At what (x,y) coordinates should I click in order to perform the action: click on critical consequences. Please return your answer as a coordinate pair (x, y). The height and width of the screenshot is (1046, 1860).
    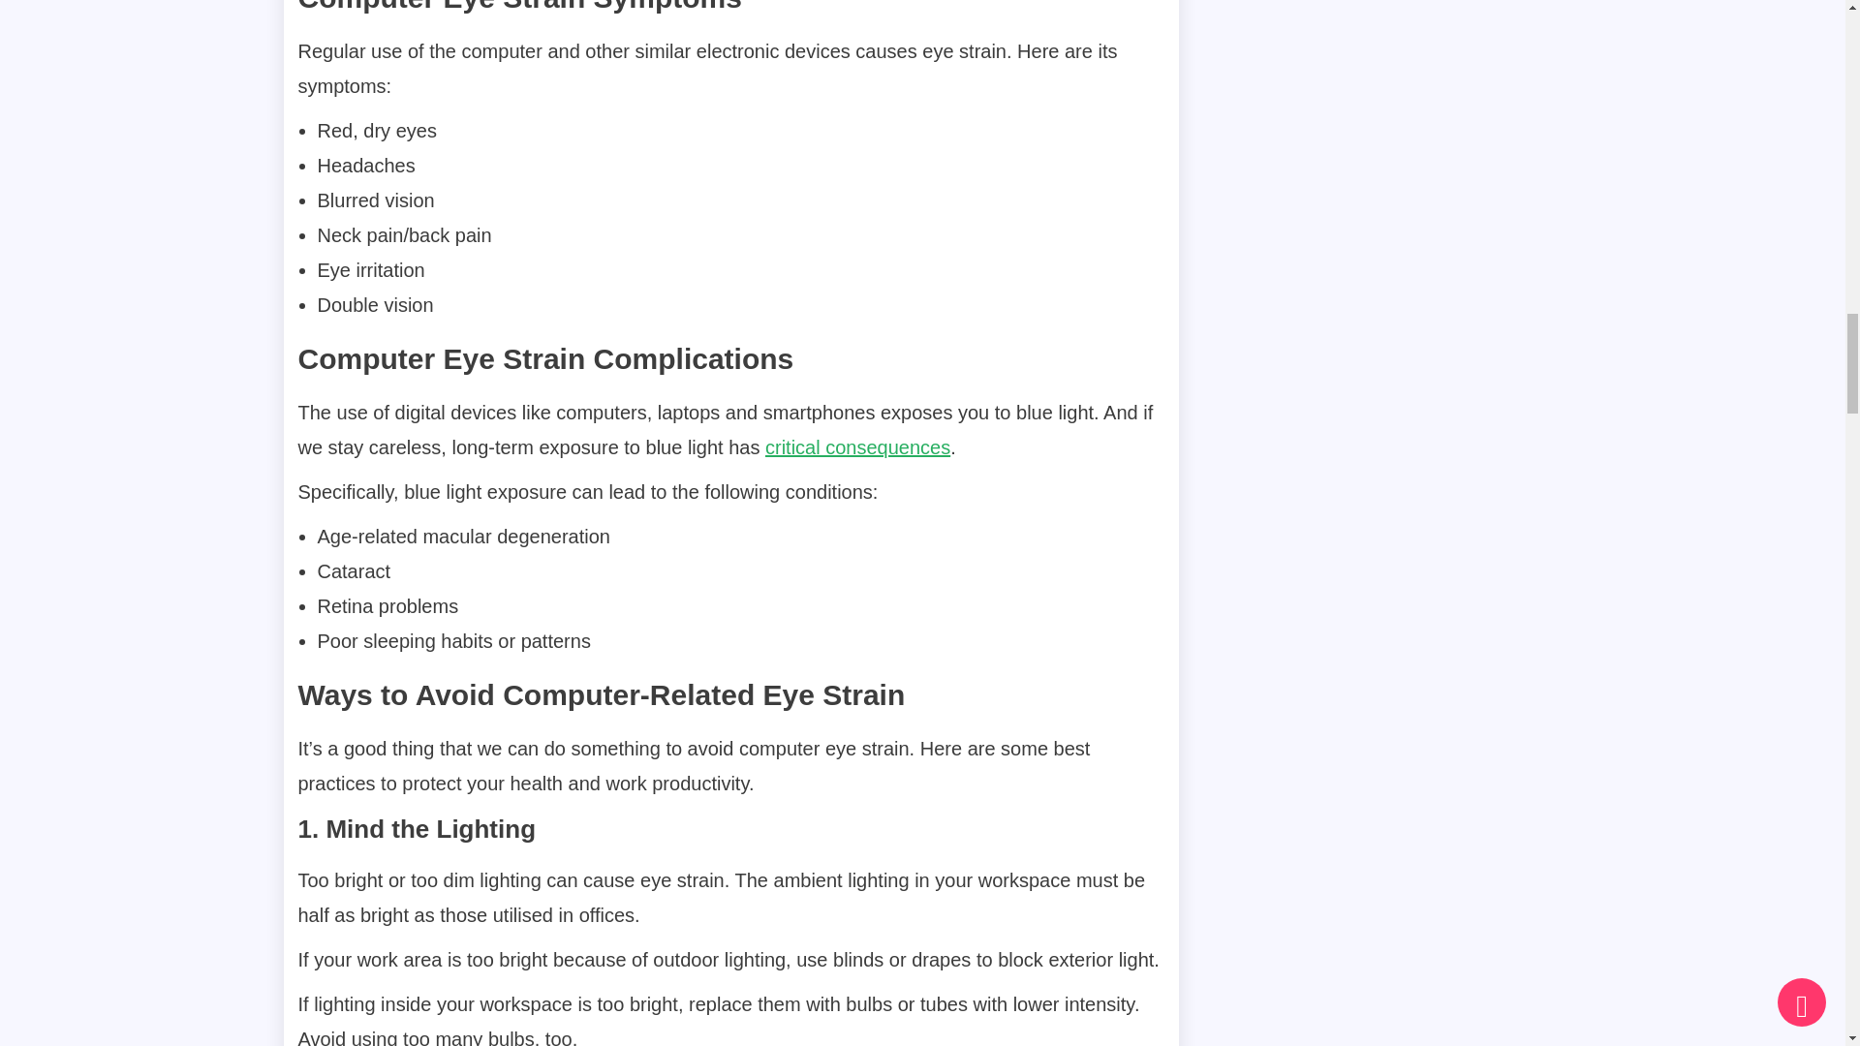
    Looking at the image, I should click on (857, 447).